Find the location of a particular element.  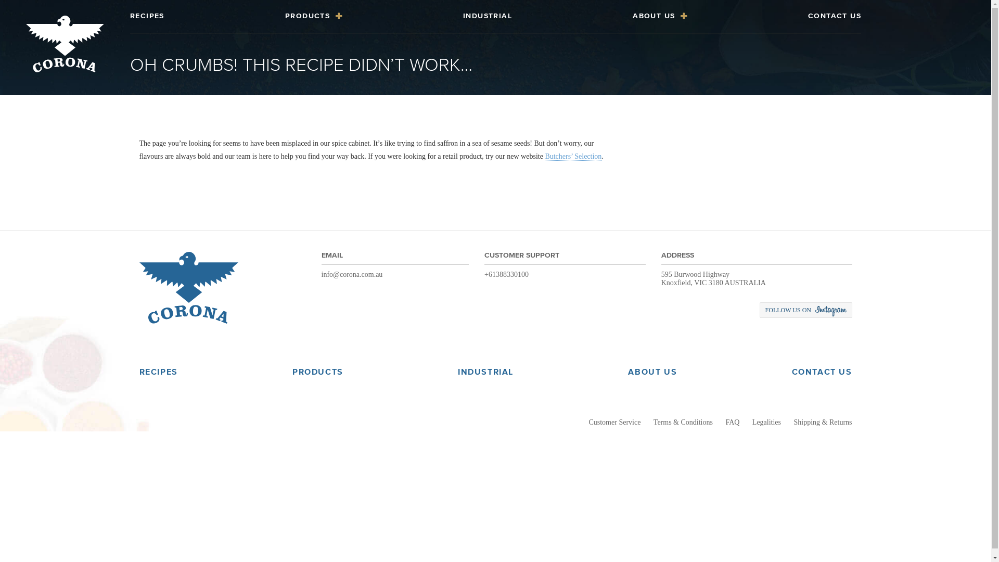

Shipping & Returns is located at coordinates (823, 423).